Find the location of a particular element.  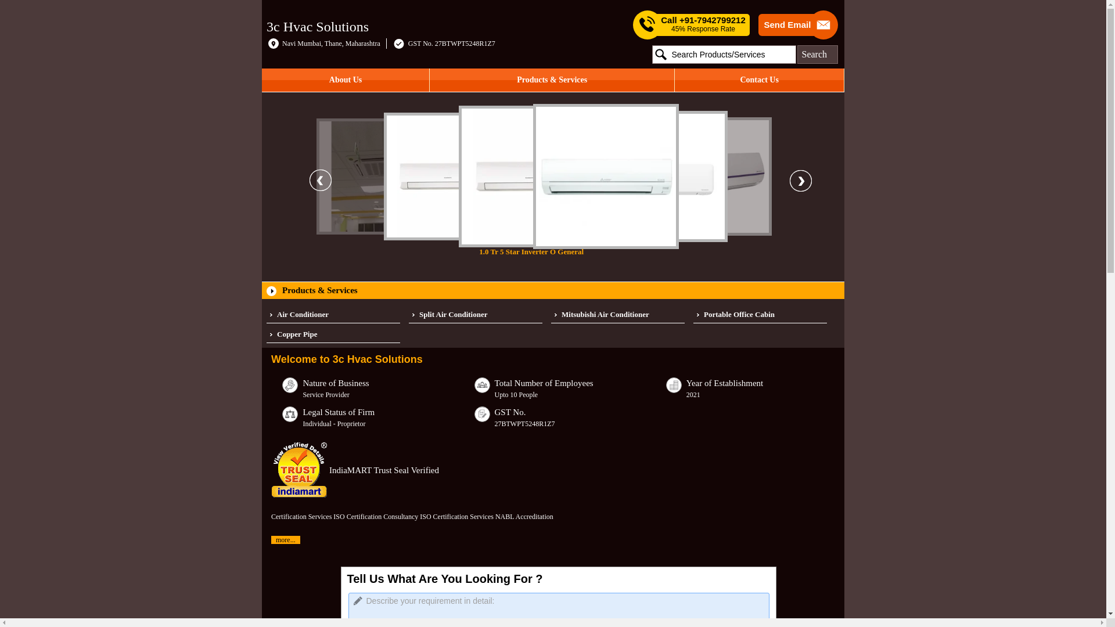

Send Email is located at coordinates (787, 25).